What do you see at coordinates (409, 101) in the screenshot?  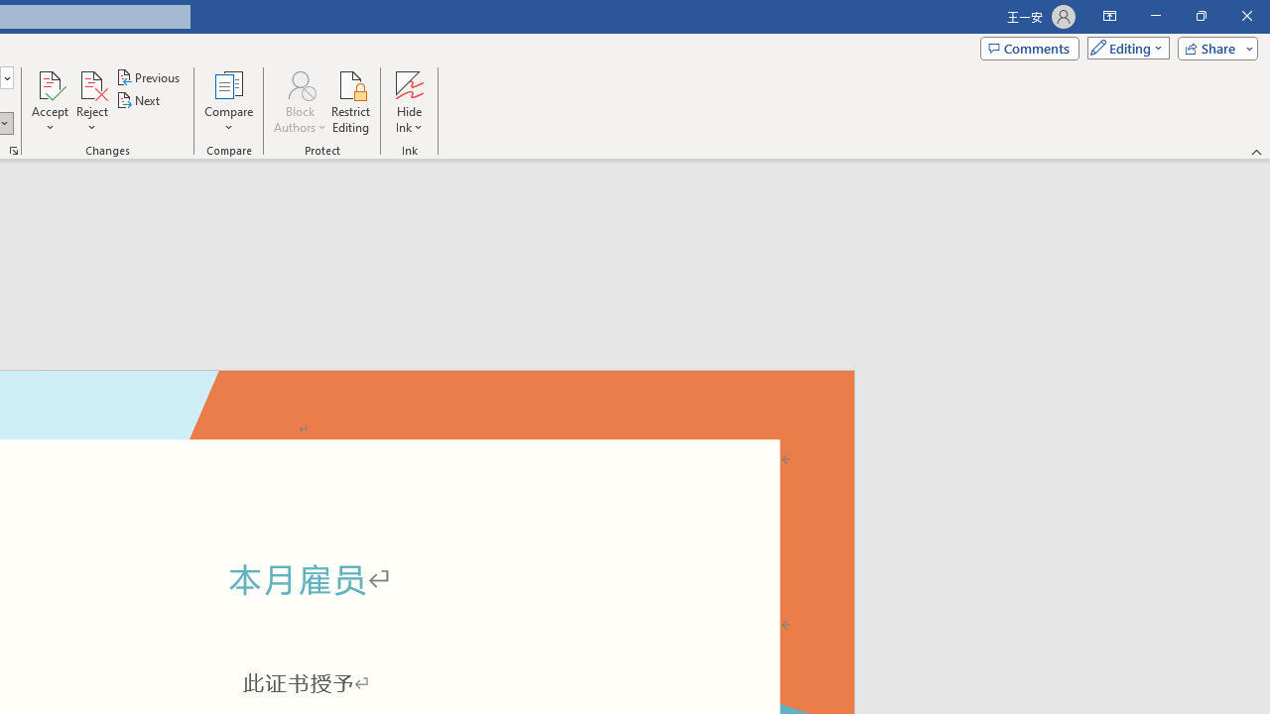 I see `Hide Ink` at bounding box center [409, 101].